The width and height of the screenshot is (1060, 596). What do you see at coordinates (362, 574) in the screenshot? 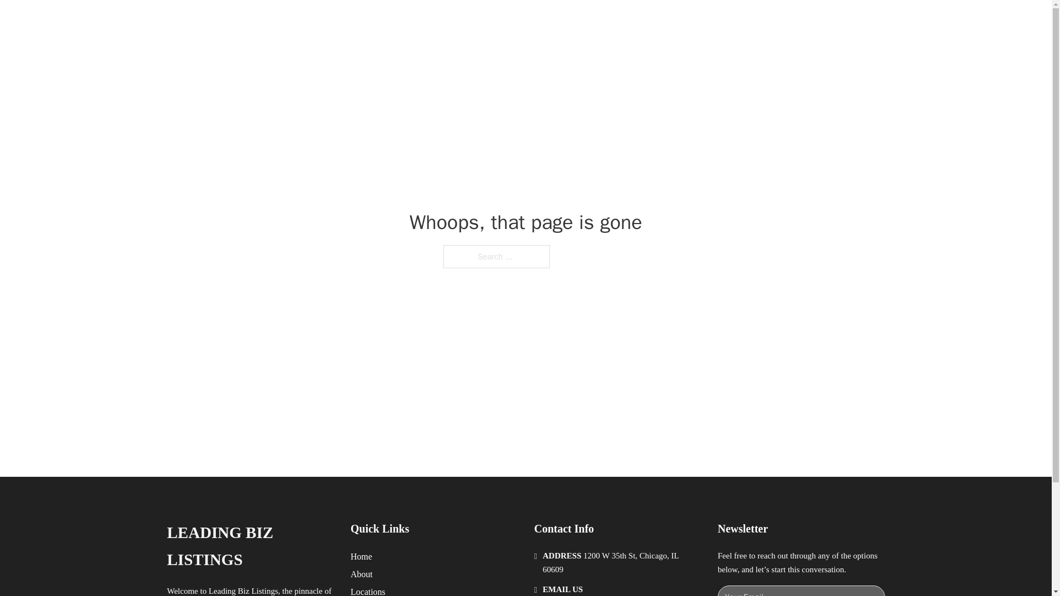
I see `About` at bounding box center [362, 574].